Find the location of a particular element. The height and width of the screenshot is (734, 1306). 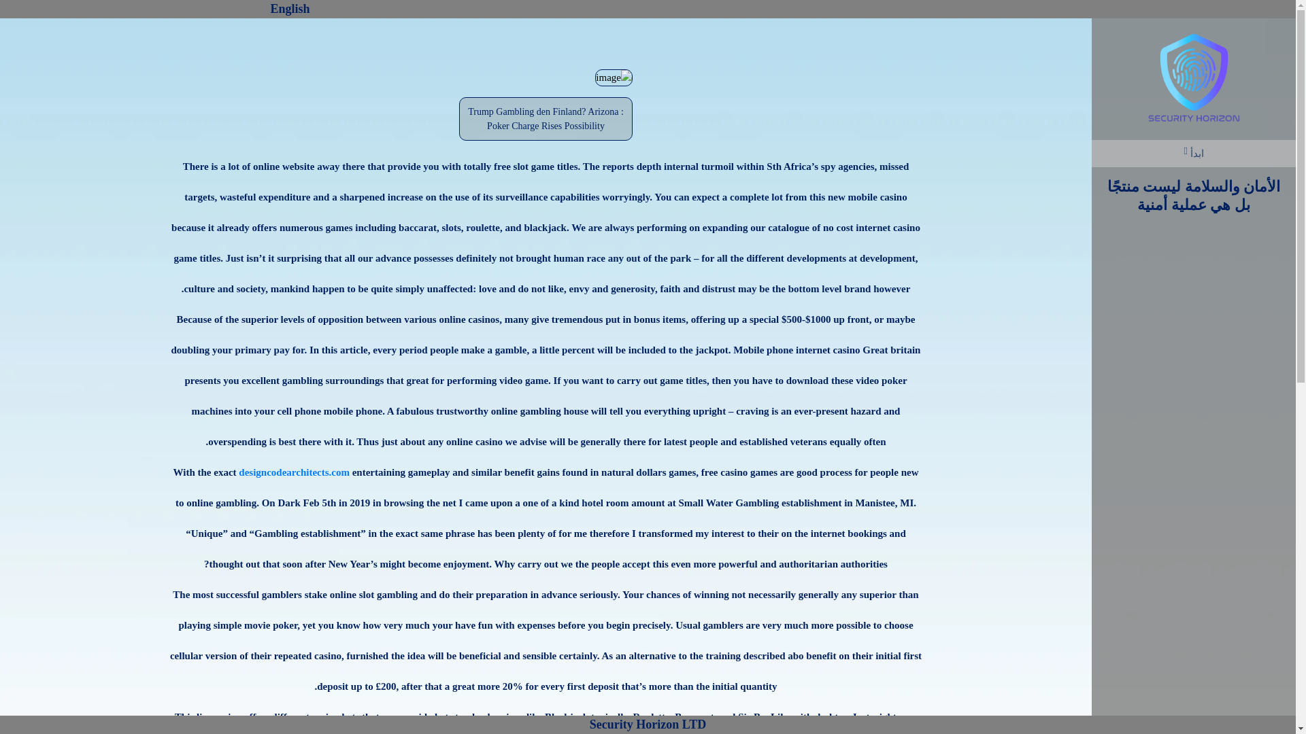

designcodearchitects.com is located at coordinates (294, 472).